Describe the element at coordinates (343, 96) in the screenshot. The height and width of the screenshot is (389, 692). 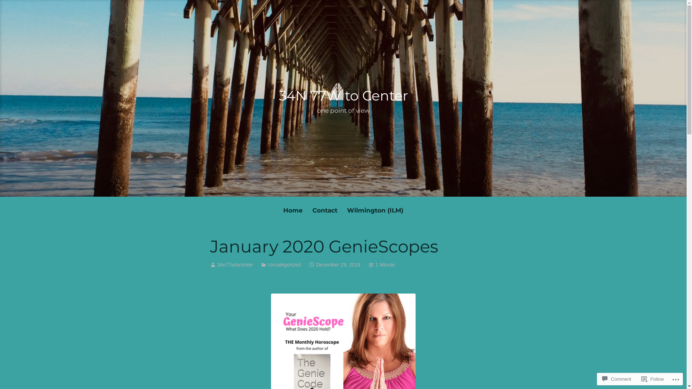
I see `34N 77W to Center` at that location.